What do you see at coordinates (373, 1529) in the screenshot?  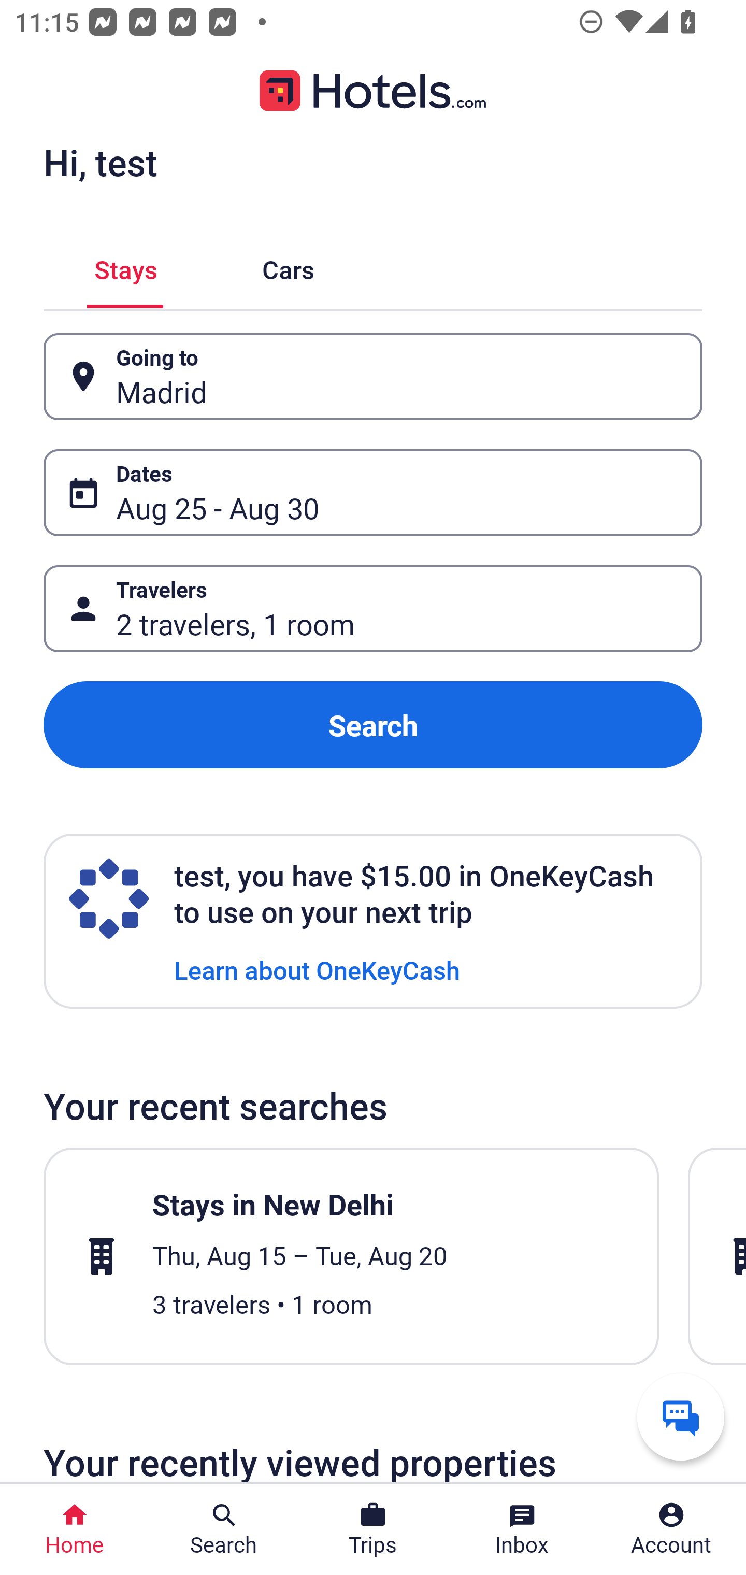 I see `Trips Trips Button` at bounding box center [373, 1529].